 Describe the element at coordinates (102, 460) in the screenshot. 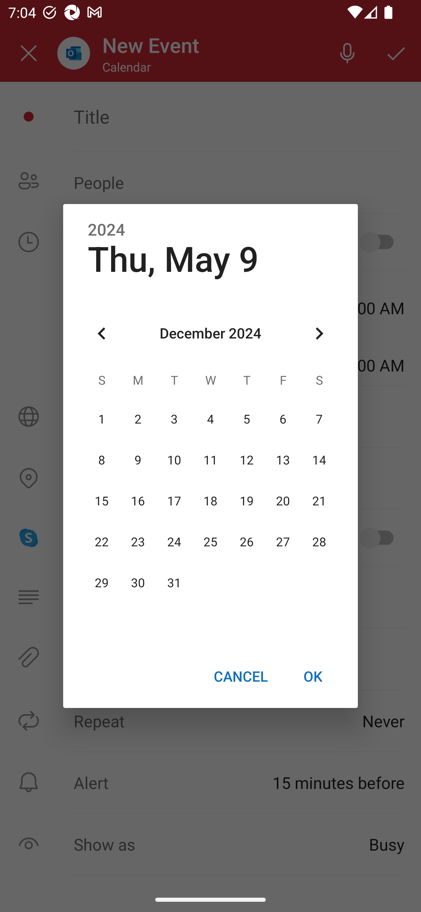

I see `8 08 December 2024` at that location.